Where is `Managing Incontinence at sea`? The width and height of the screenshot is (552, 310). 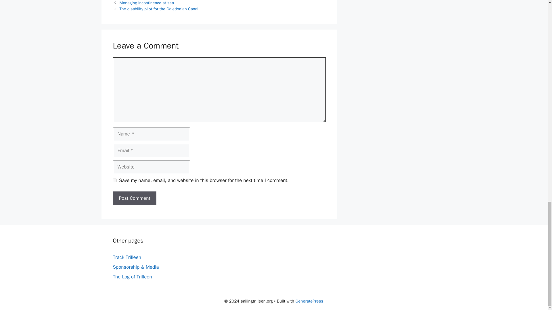
Managing Incontinence at sea is located at coordinates (147, 3).